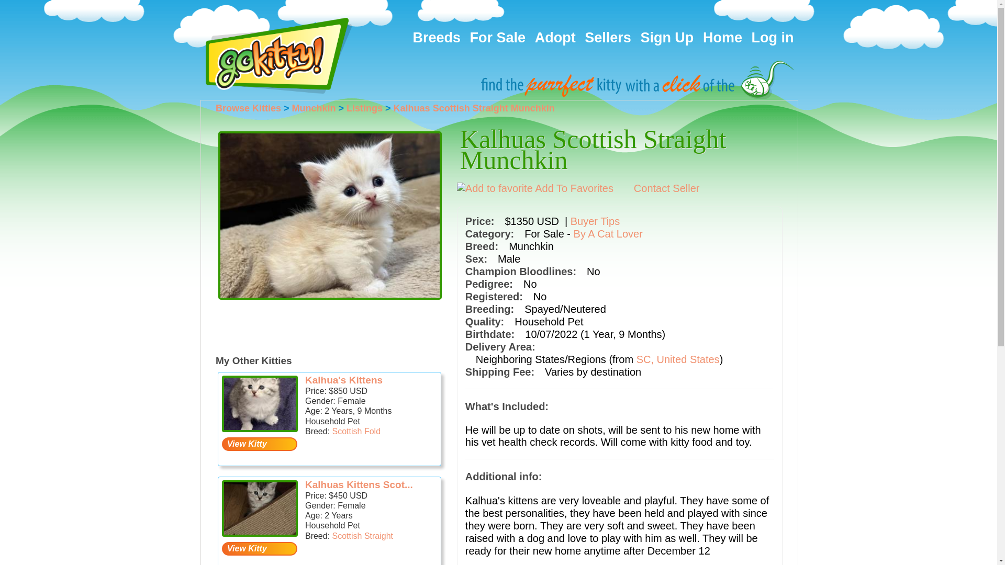 This screenshot has height=565, width=1005. Describe the element at coordinates (359, 484) in the screenshot. I see `Kalhuas Kittens Scot...` at that location.